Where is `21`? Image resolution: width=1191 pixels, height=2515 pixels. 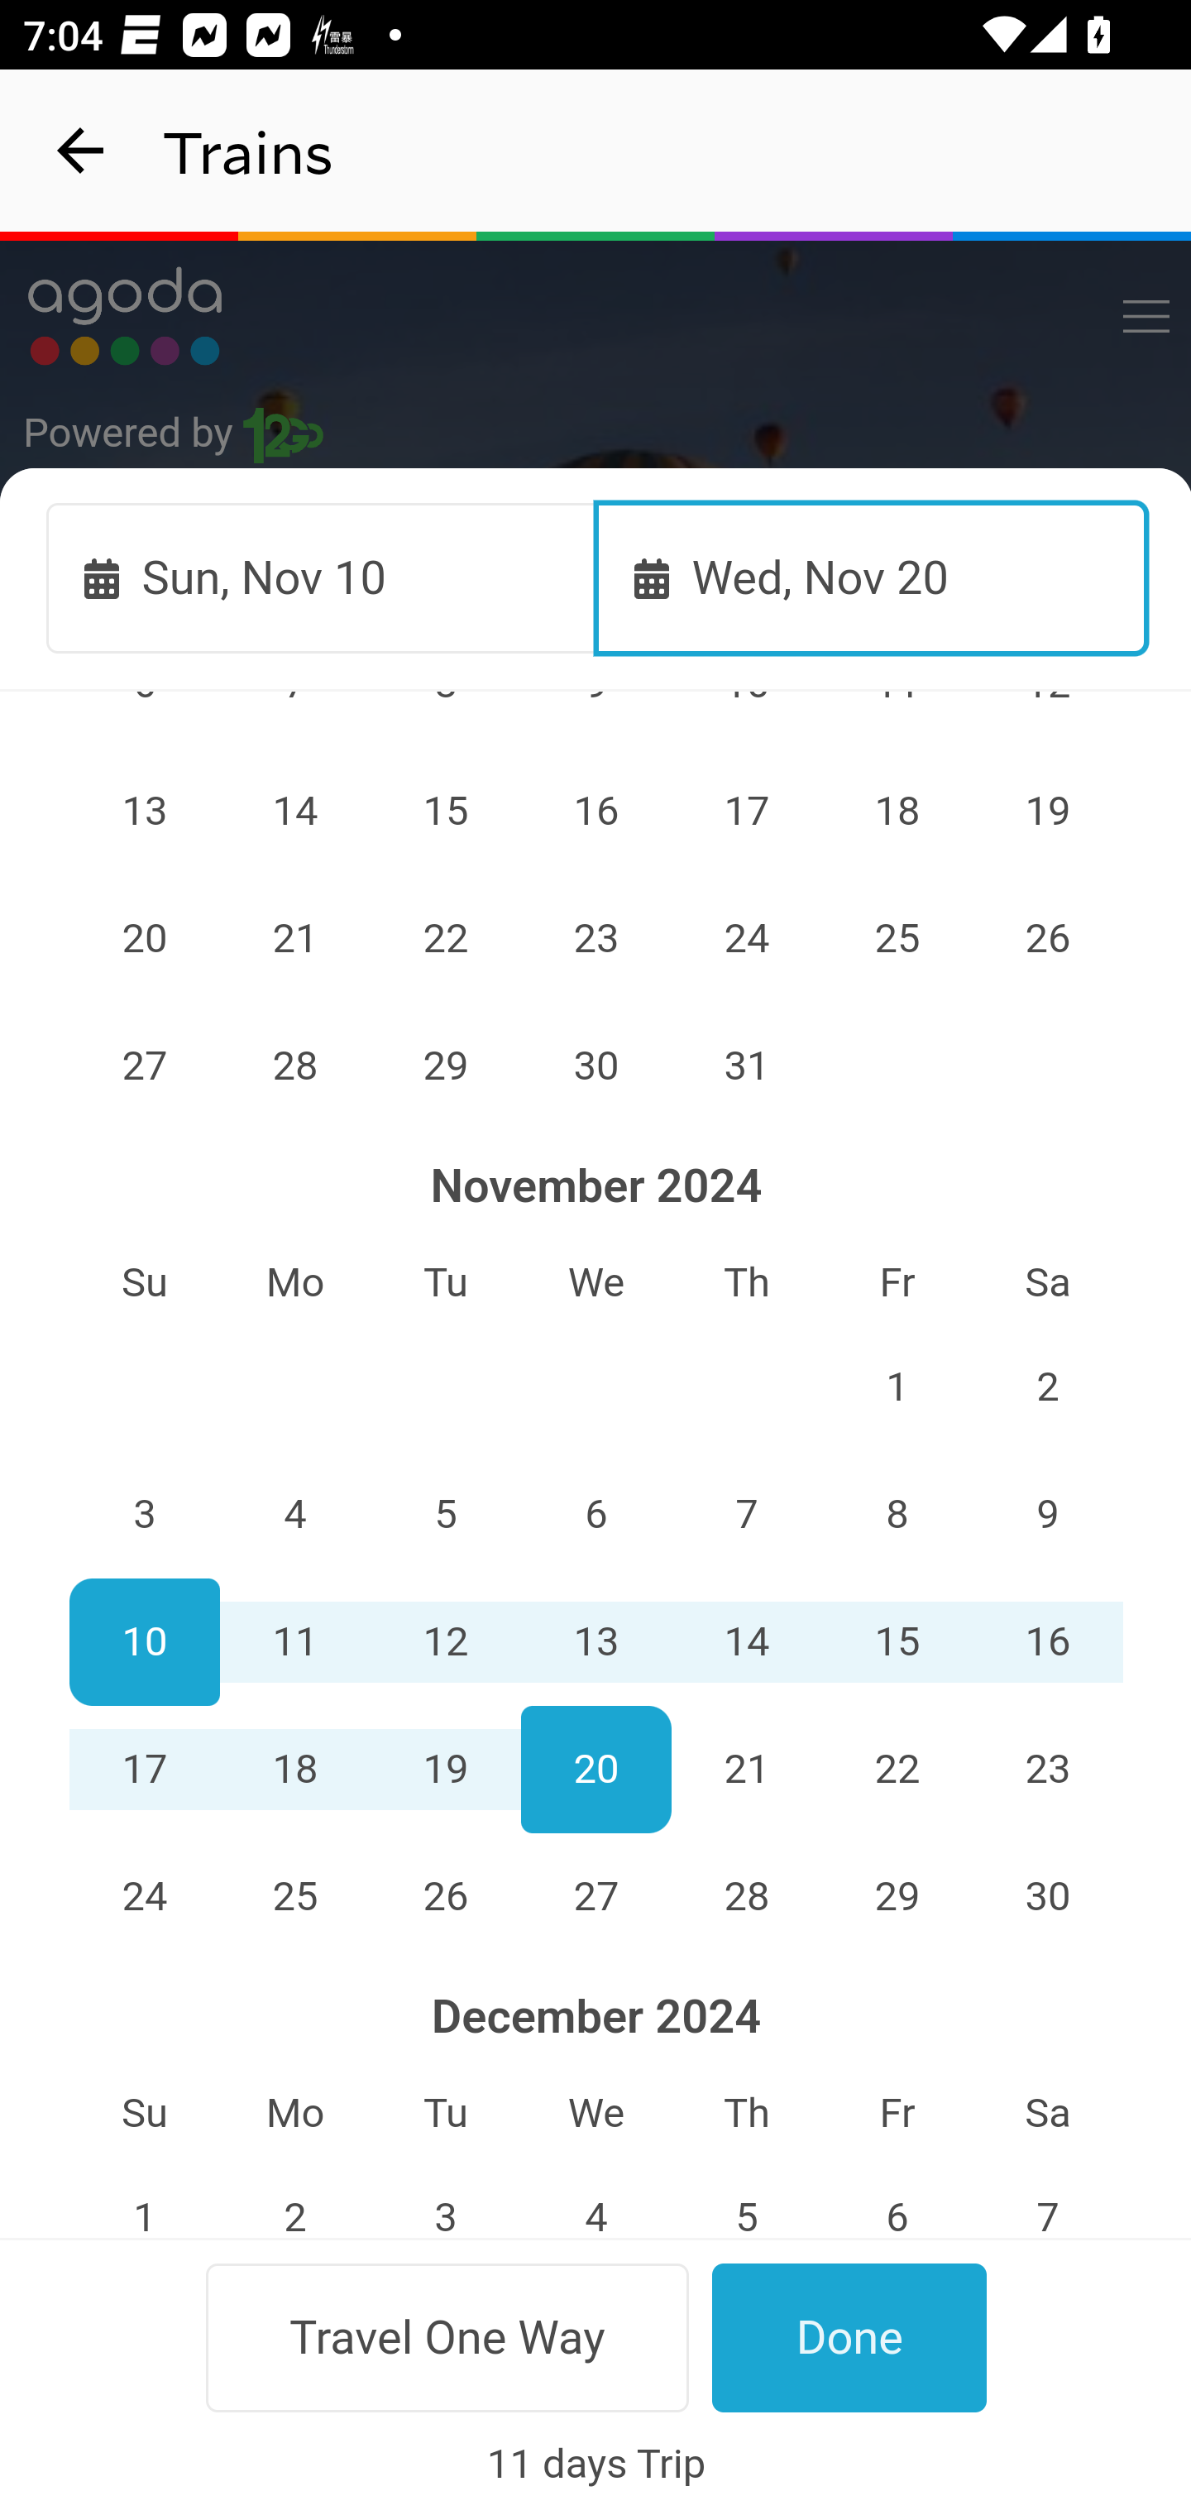 21 is located at coordinates (294, 939).